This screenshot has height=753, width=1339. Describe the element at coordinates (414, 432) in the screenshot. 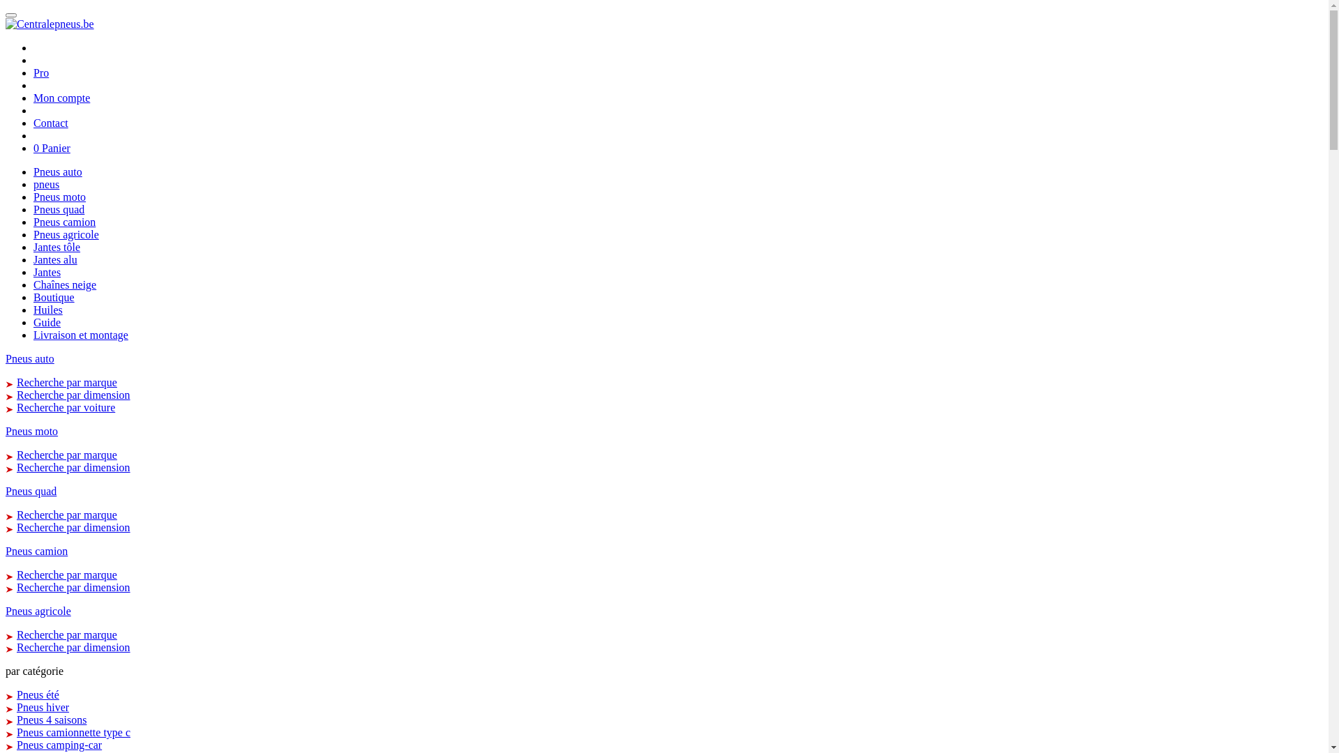

I see `Pneus moto` at that location.